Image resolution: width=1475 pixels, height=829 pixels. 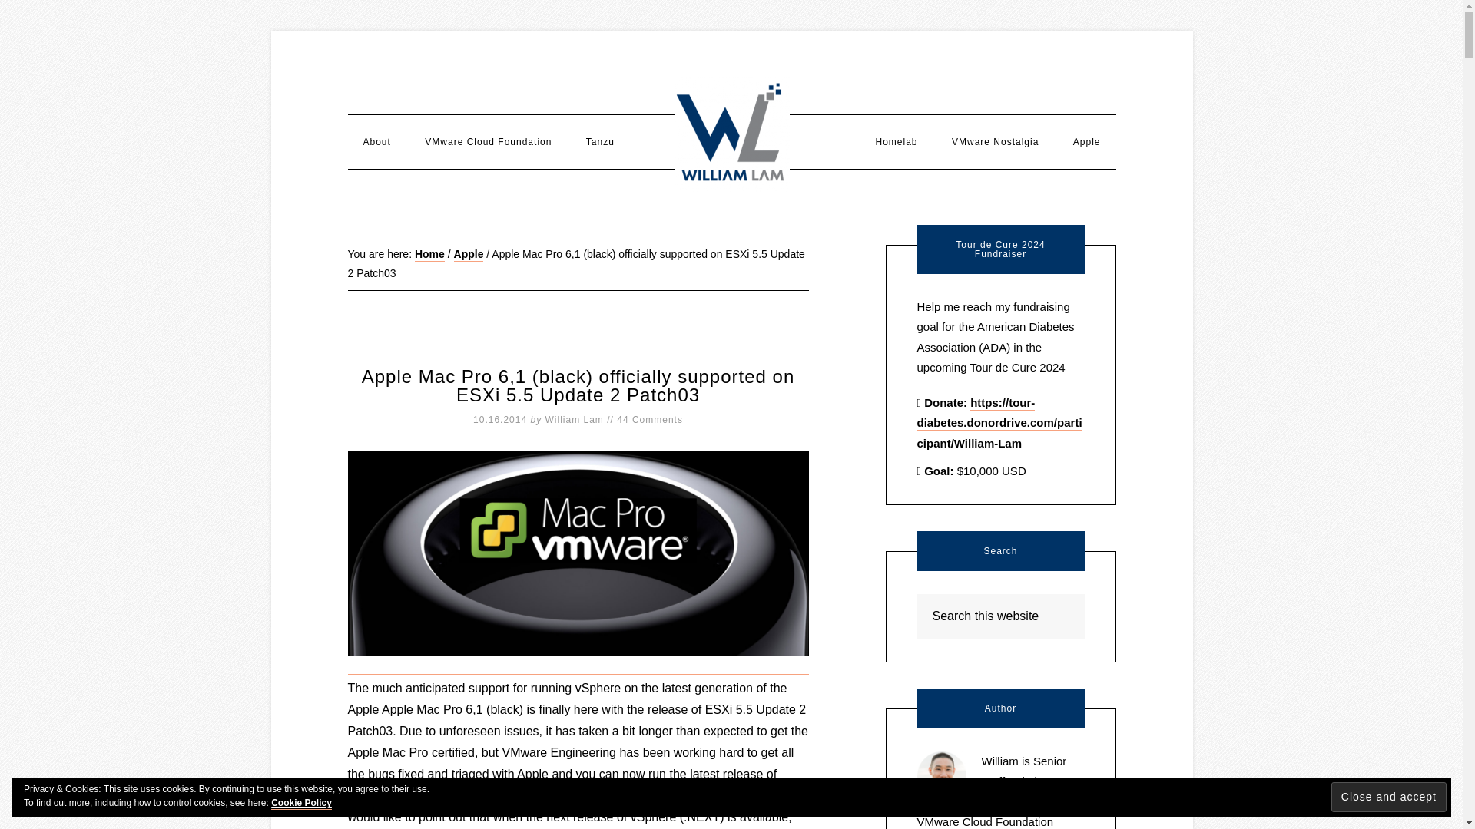 What do you see at coordinates (429, 255) in the screenshot?
I see `Home` at bounding box center [429, 255].